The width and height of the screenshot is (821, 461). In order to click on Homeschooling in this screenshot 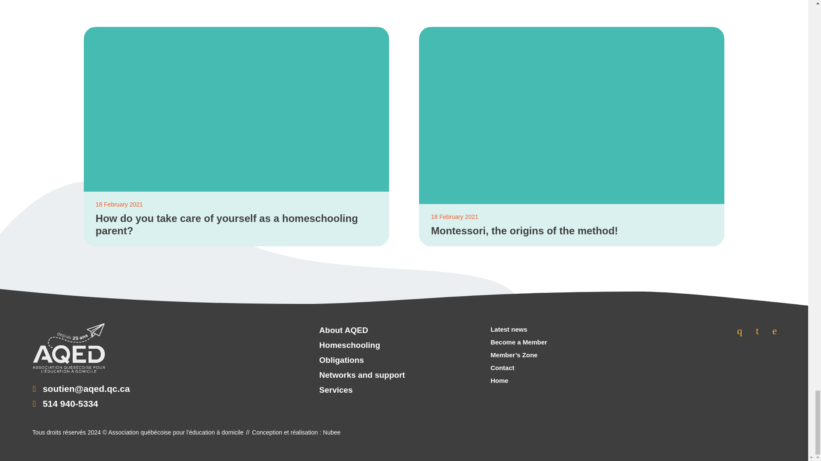, I will do `click(363, 345)`.